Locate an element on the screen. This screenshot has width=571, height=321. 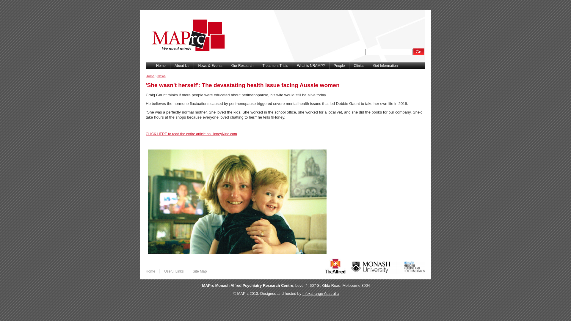
People is located at coordinates (339, 66).